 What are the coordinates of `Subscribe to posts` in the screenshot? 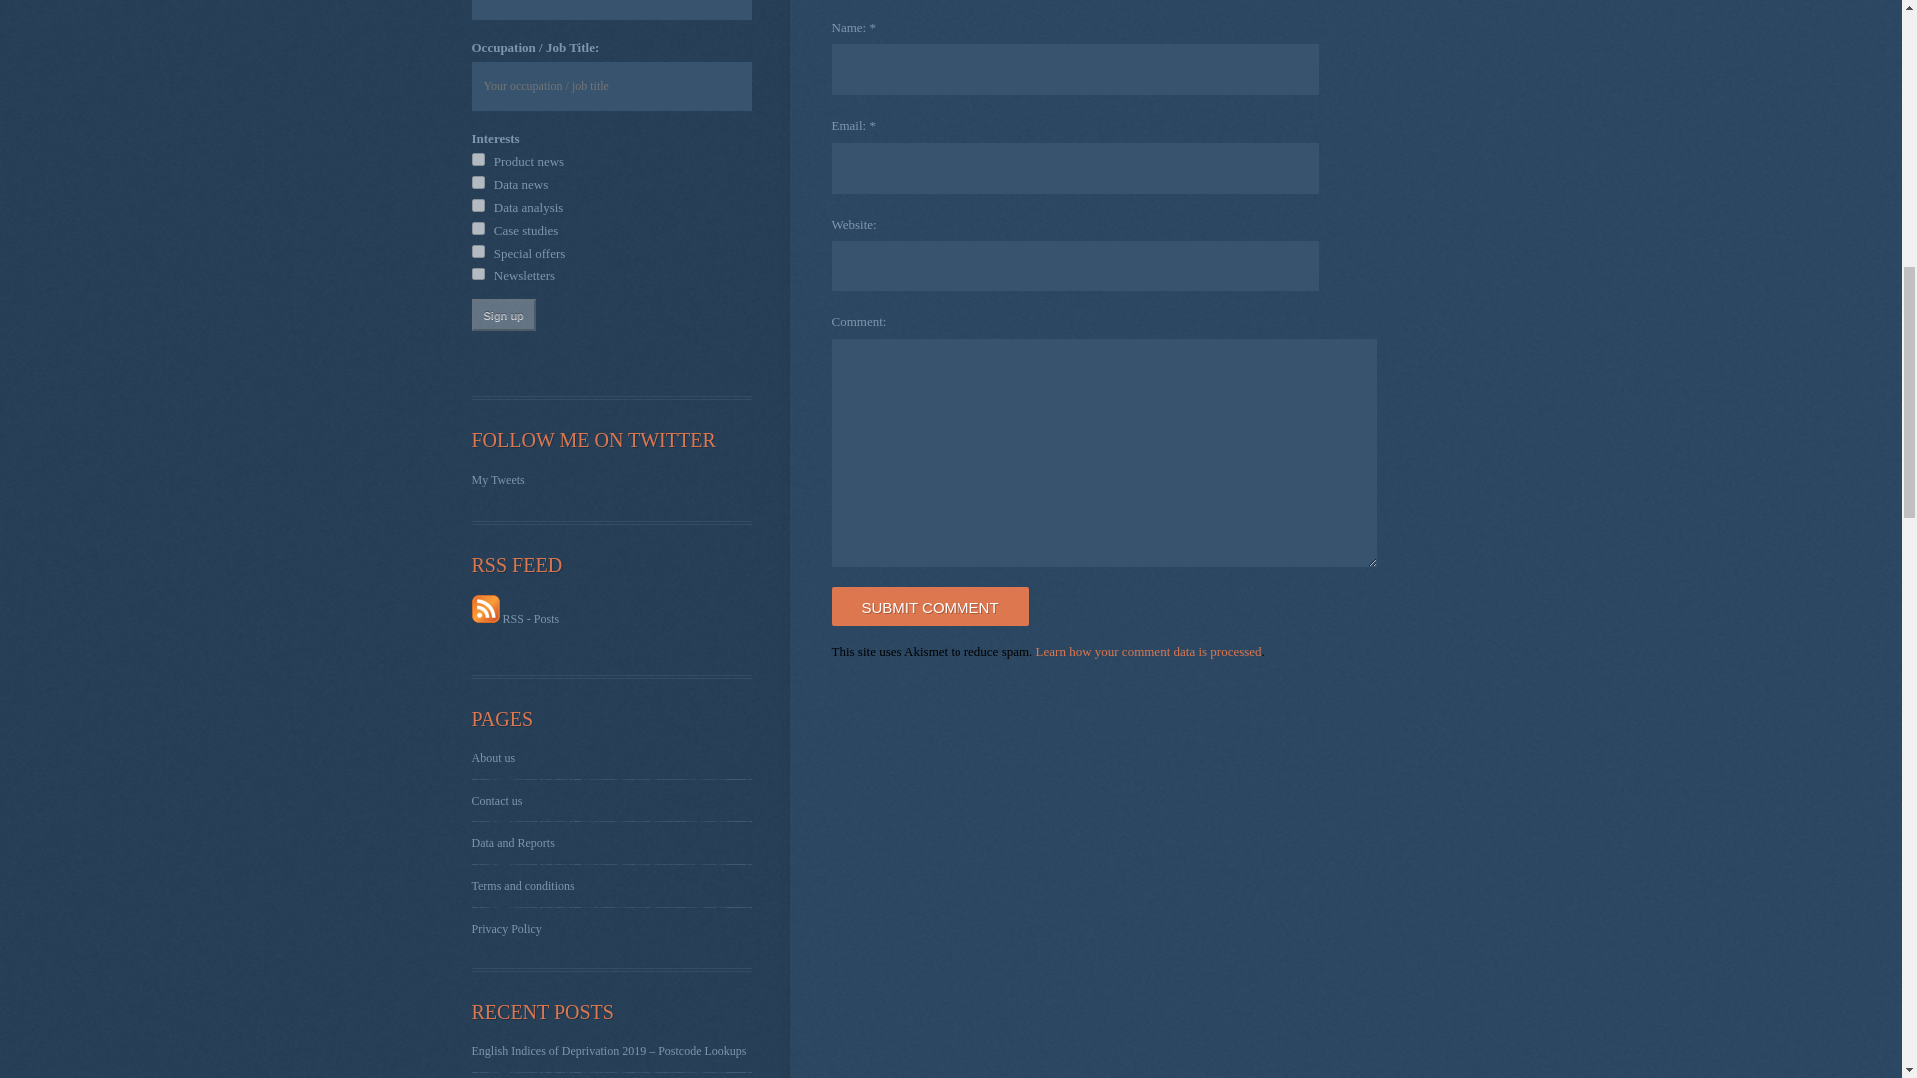 It's located at (515, 619).